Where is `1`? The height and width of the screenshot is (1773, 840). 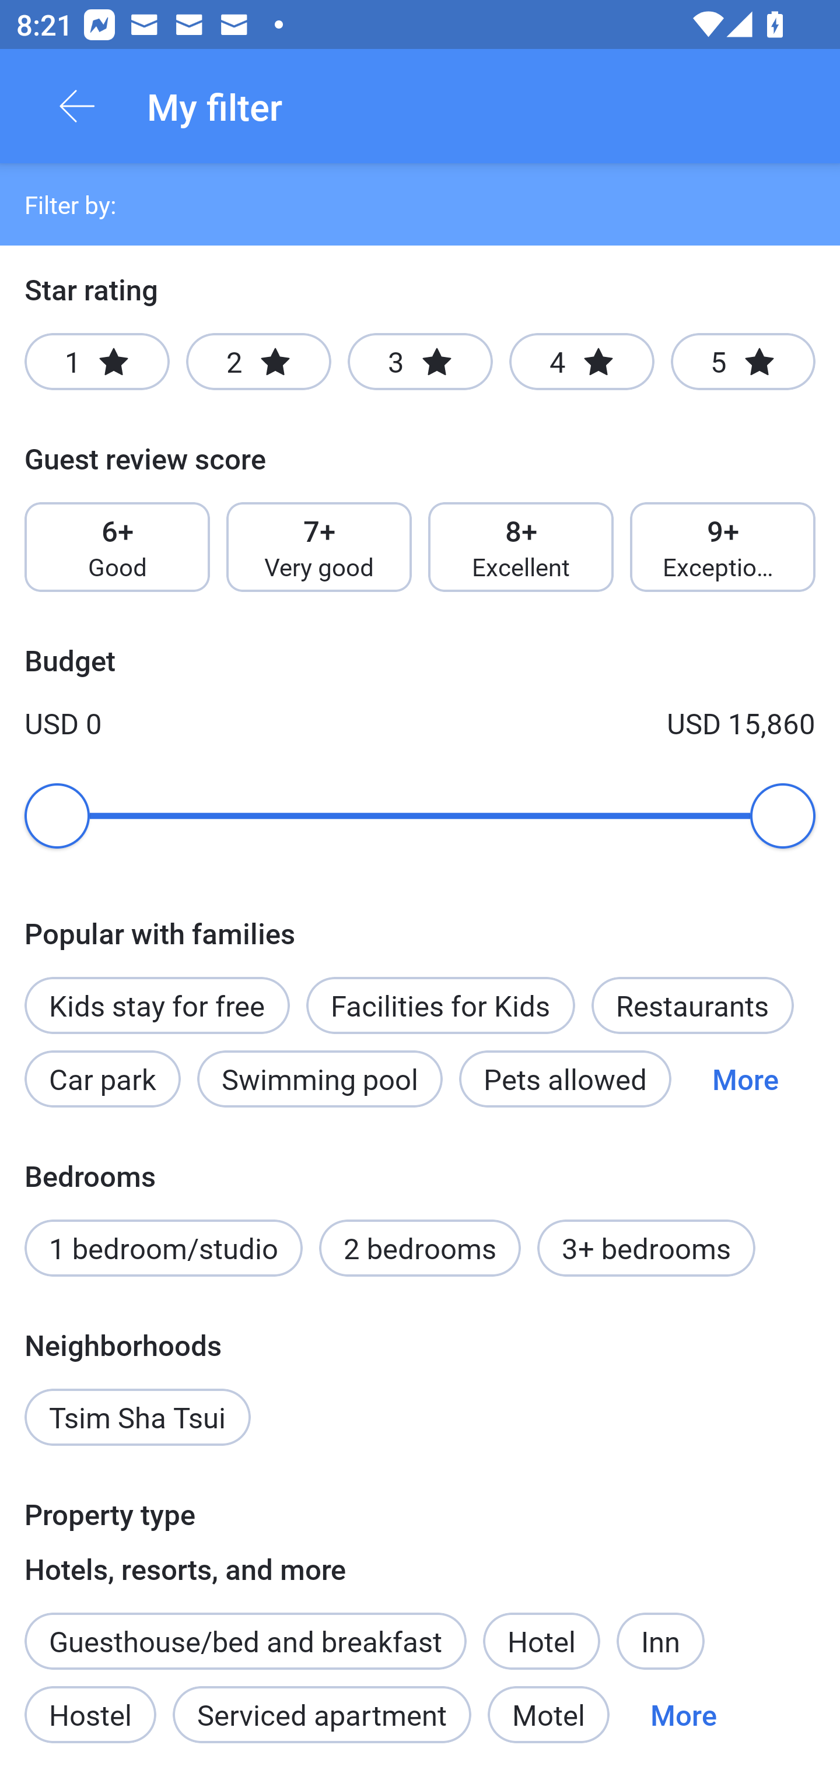 1 is located at coordinates (97, 362).